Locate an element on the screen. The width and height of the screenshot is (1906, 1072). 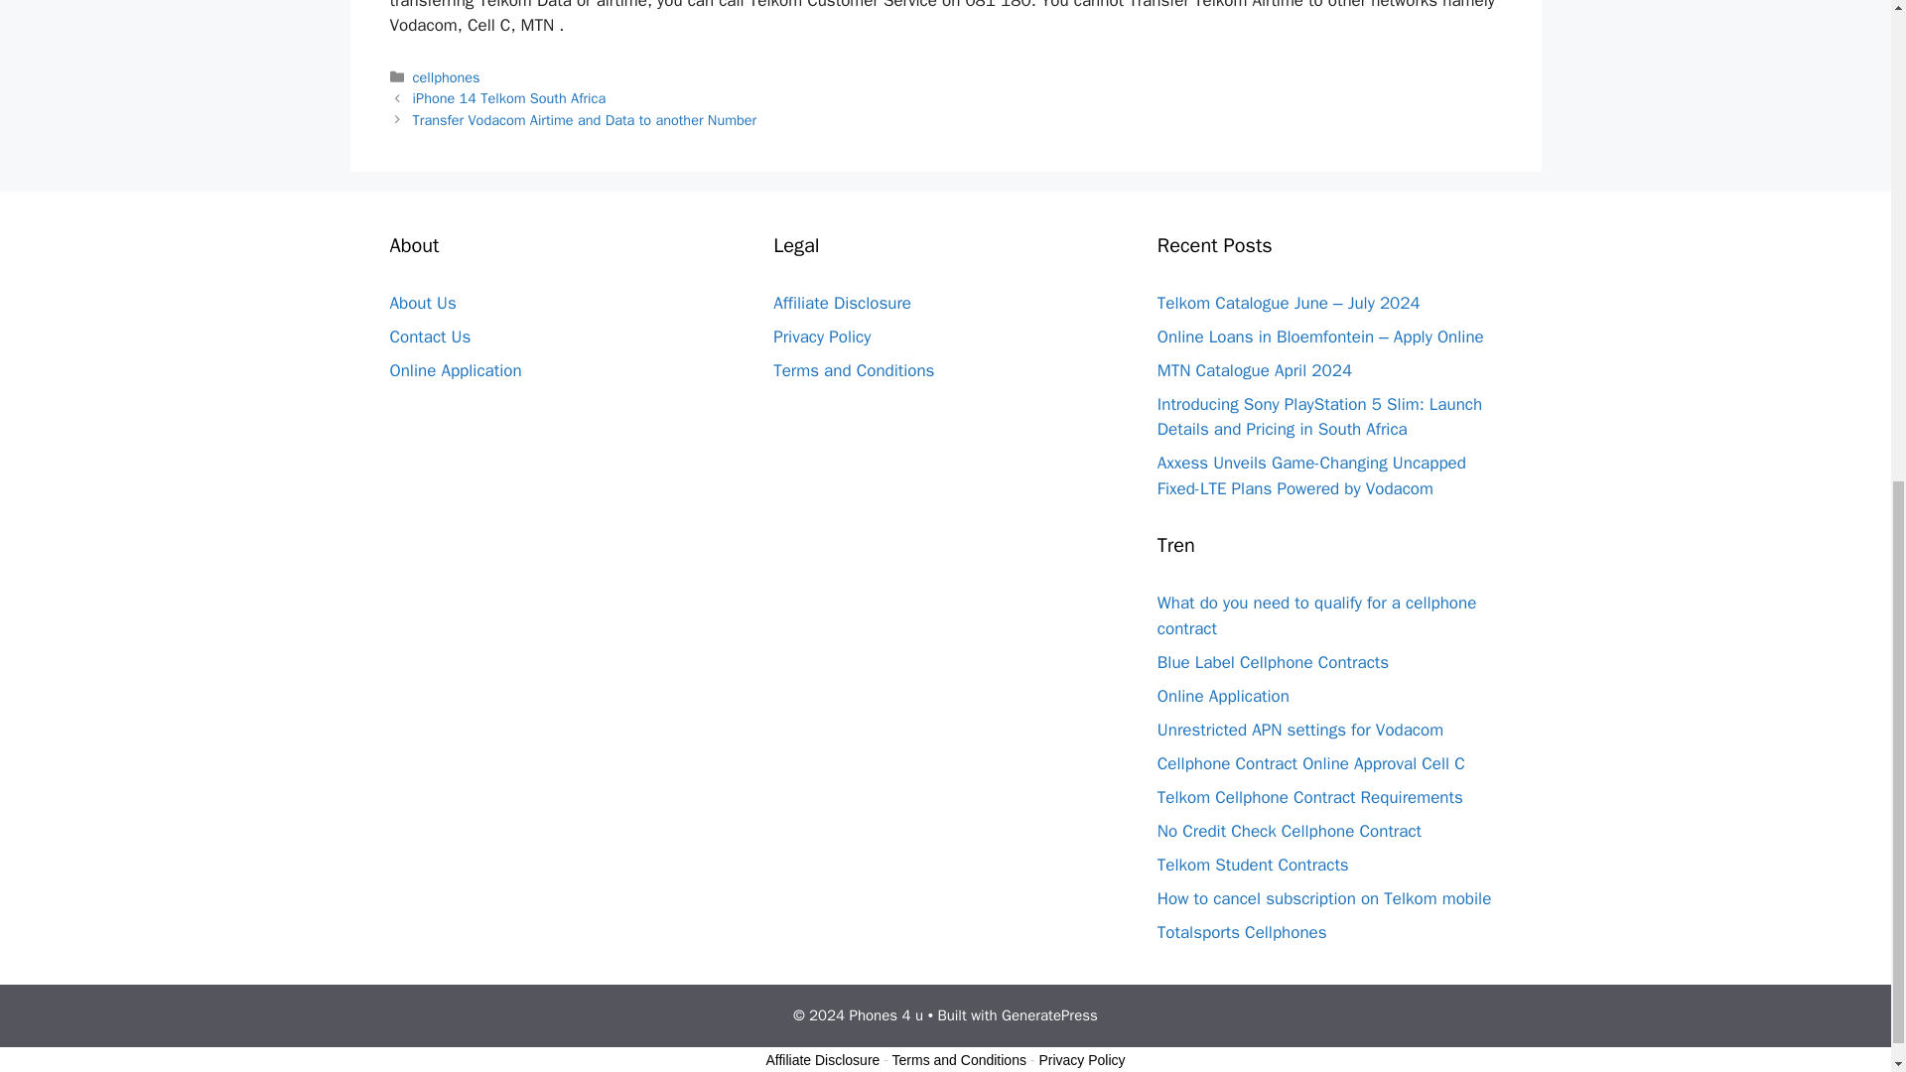
Totalsports Cellphones is located at coordinates (1241, 932).